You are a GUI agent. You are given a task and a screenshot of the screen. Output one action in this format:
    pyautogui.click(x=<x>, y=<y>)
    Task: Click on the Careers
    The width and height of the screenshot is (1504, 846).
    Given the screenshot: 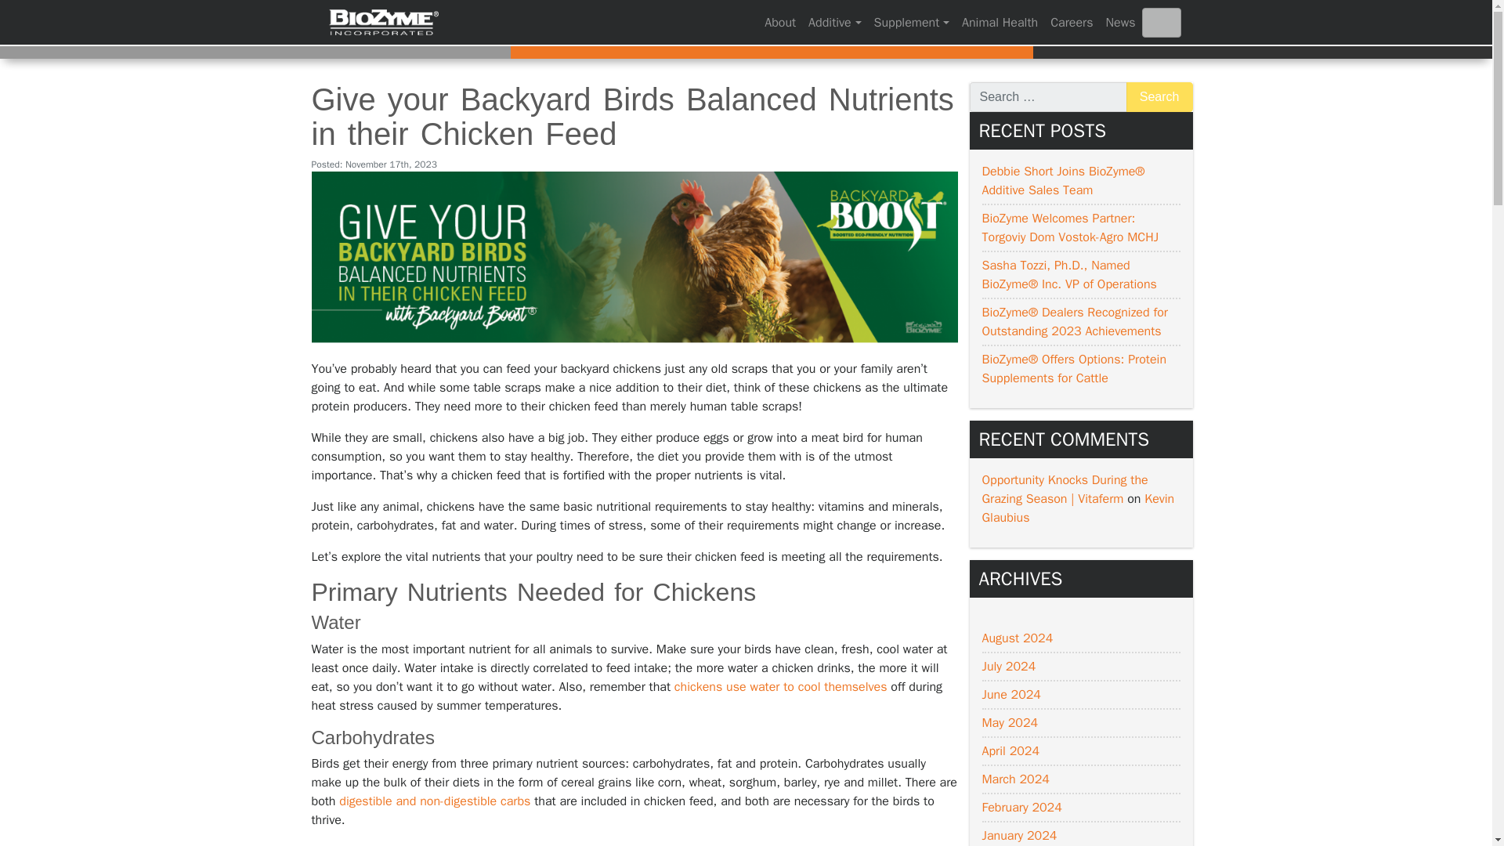 What is the action you would take?
    pyautogui.click(x=1072, y=22)
    